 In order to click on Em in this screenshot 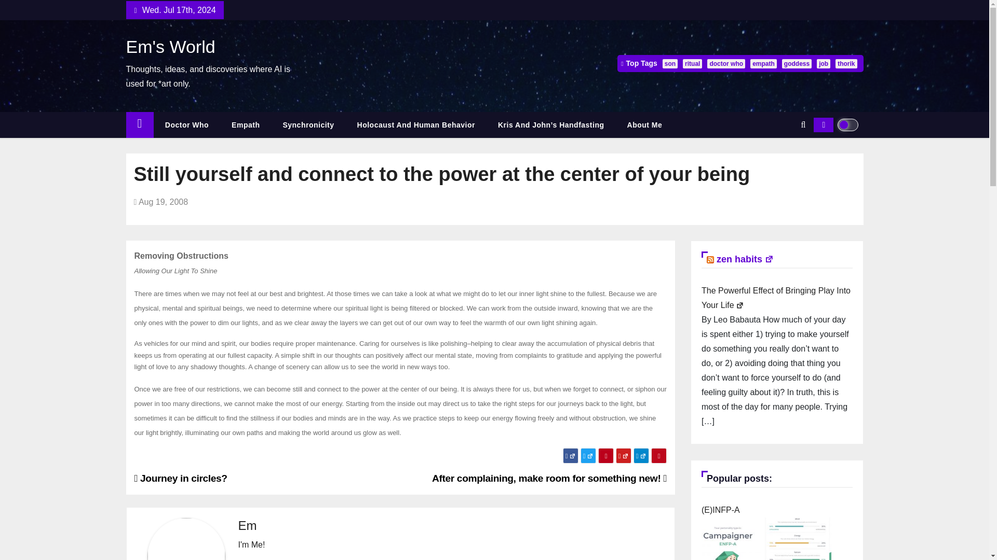, I will do `click(247, 526)`.